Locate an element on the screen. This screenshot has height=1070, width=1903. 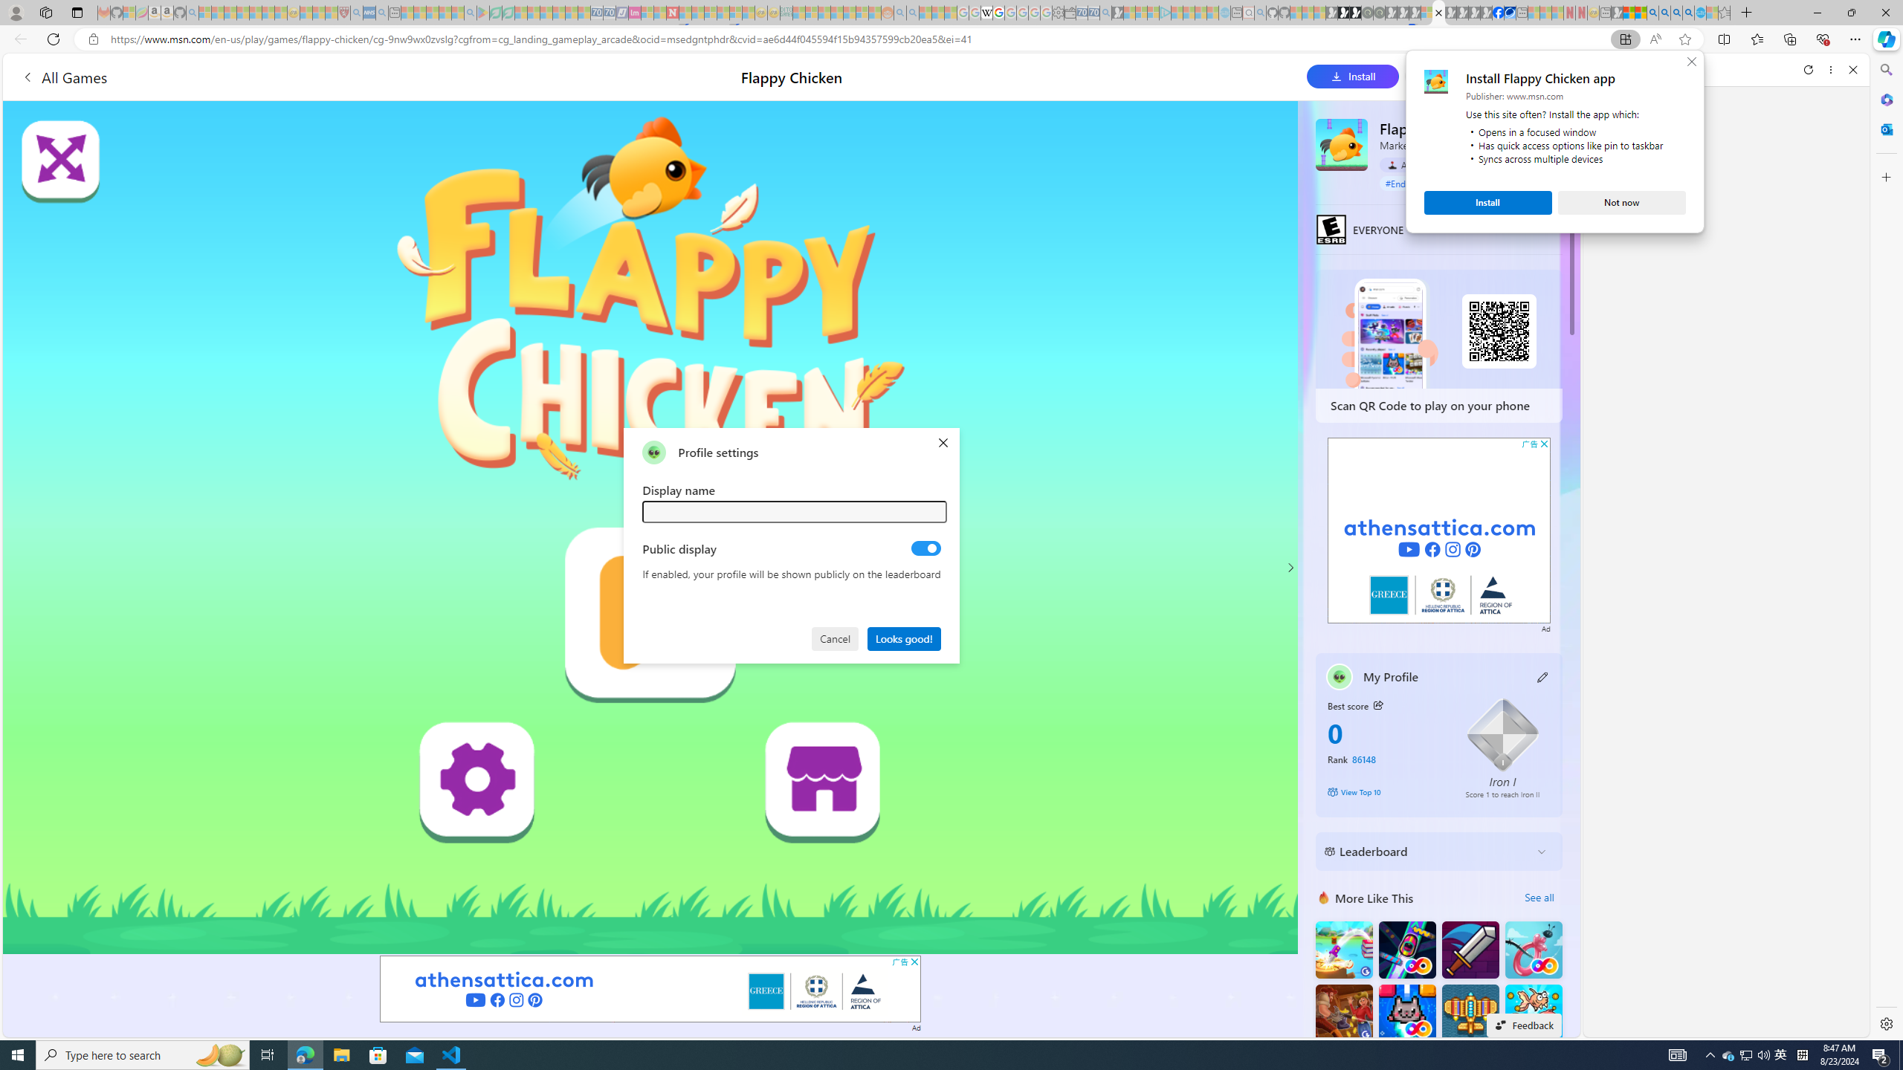
Search highlights icon opens search home window is located at coordinates (18, 1055).